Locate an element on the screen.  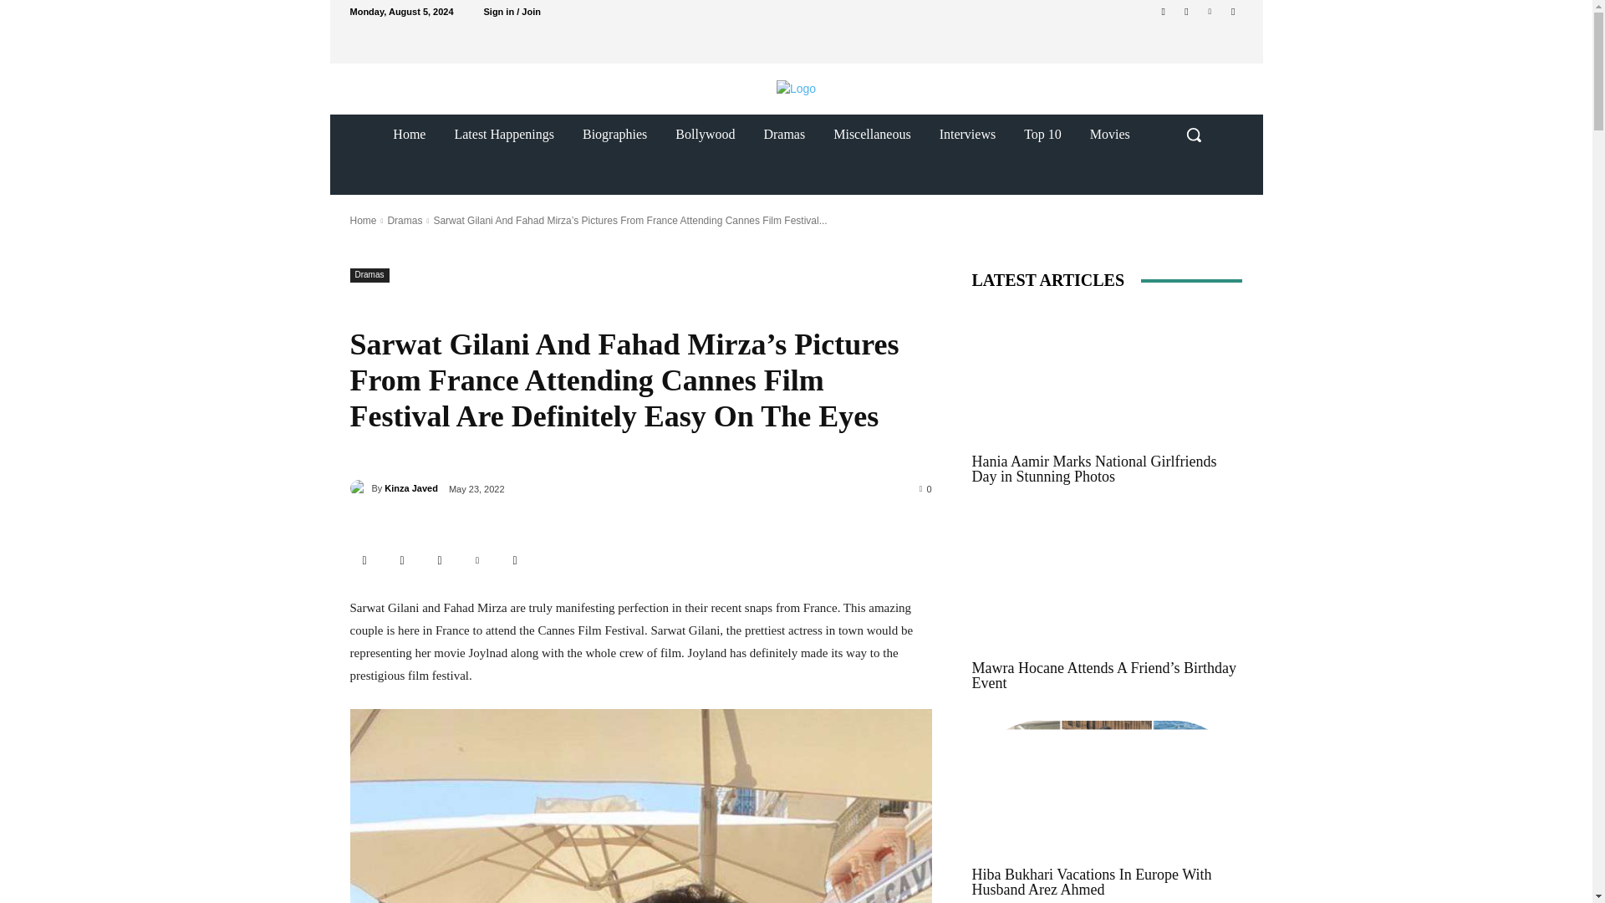
Home is located at coordinates (363, 221).